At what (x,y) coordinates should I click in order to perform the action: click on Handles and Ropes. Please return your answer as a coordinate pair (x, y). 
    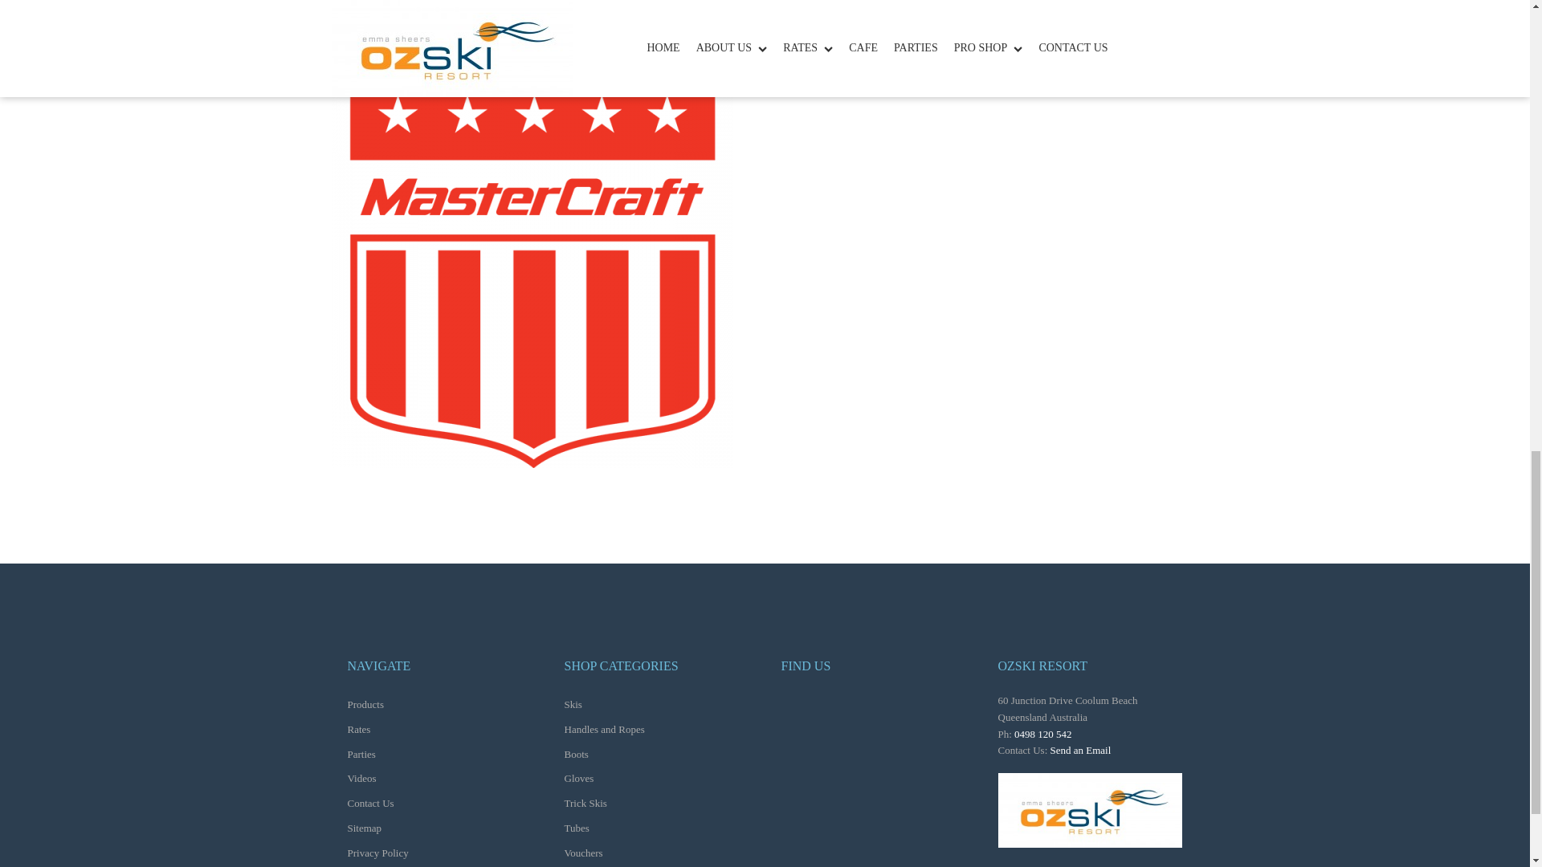
    Looking at the image, I should click on (612, 730).